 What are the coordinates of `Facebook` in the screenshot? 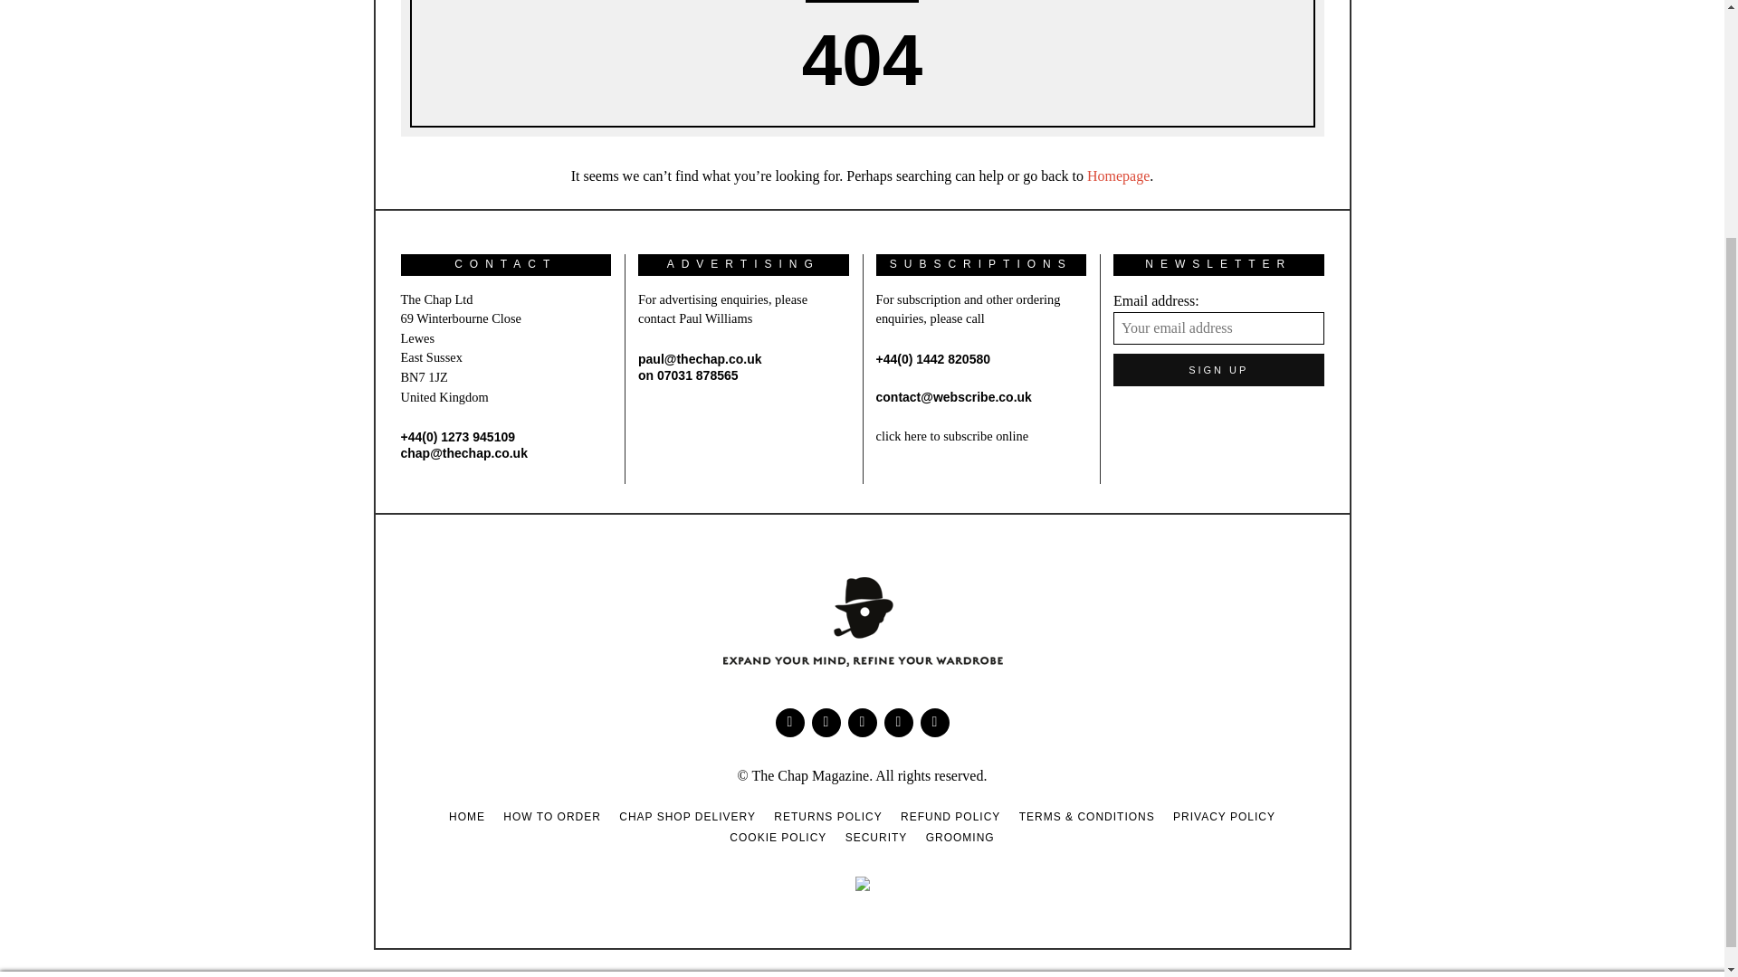 It's located at (789, 723).